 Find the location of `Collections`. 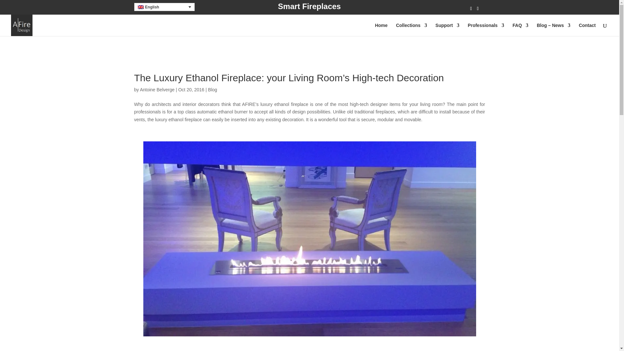

Collections is located at coordinates (411, 29).